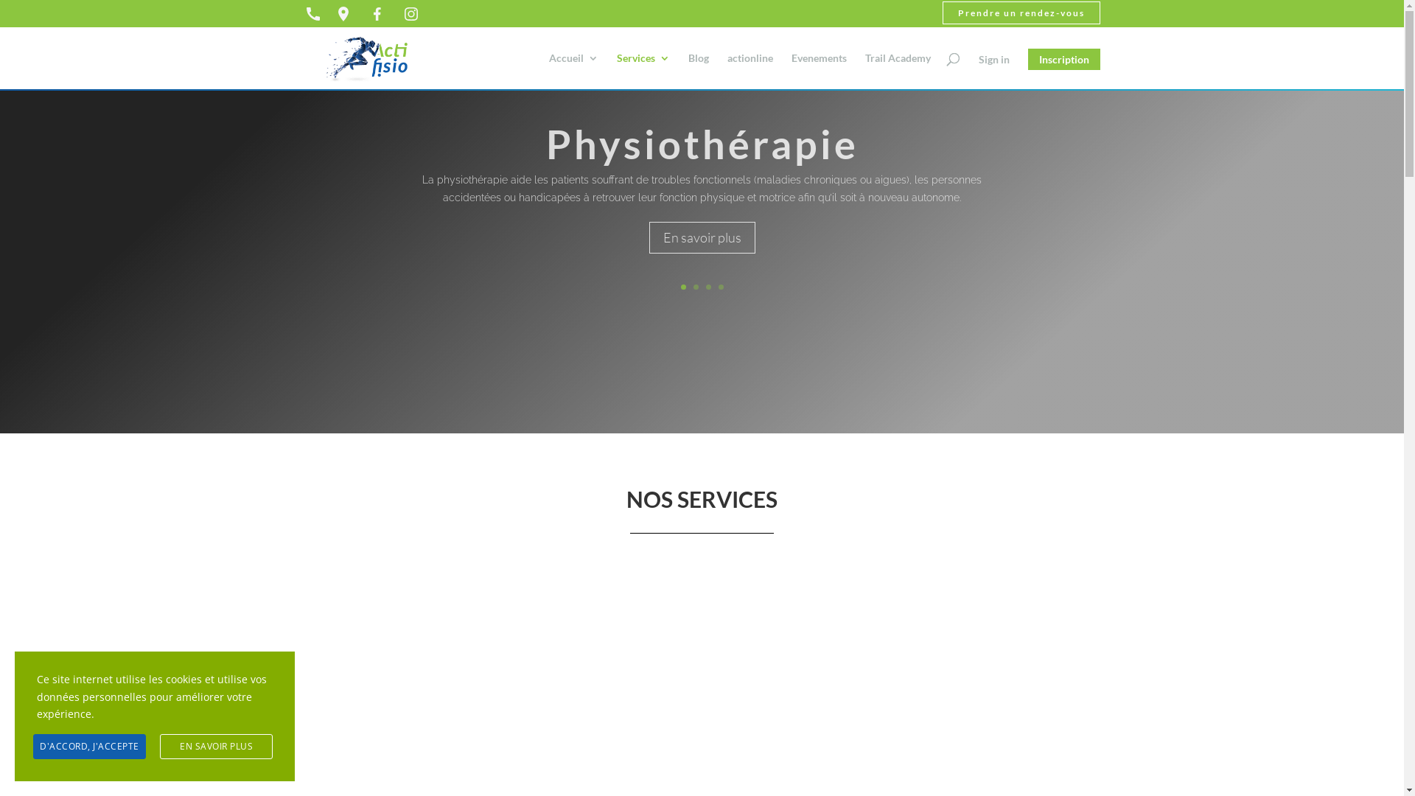  What do you see at coordinates (898, 71) in the screenshot?
I see `Trail Academy` at bounding box center [898, 71].